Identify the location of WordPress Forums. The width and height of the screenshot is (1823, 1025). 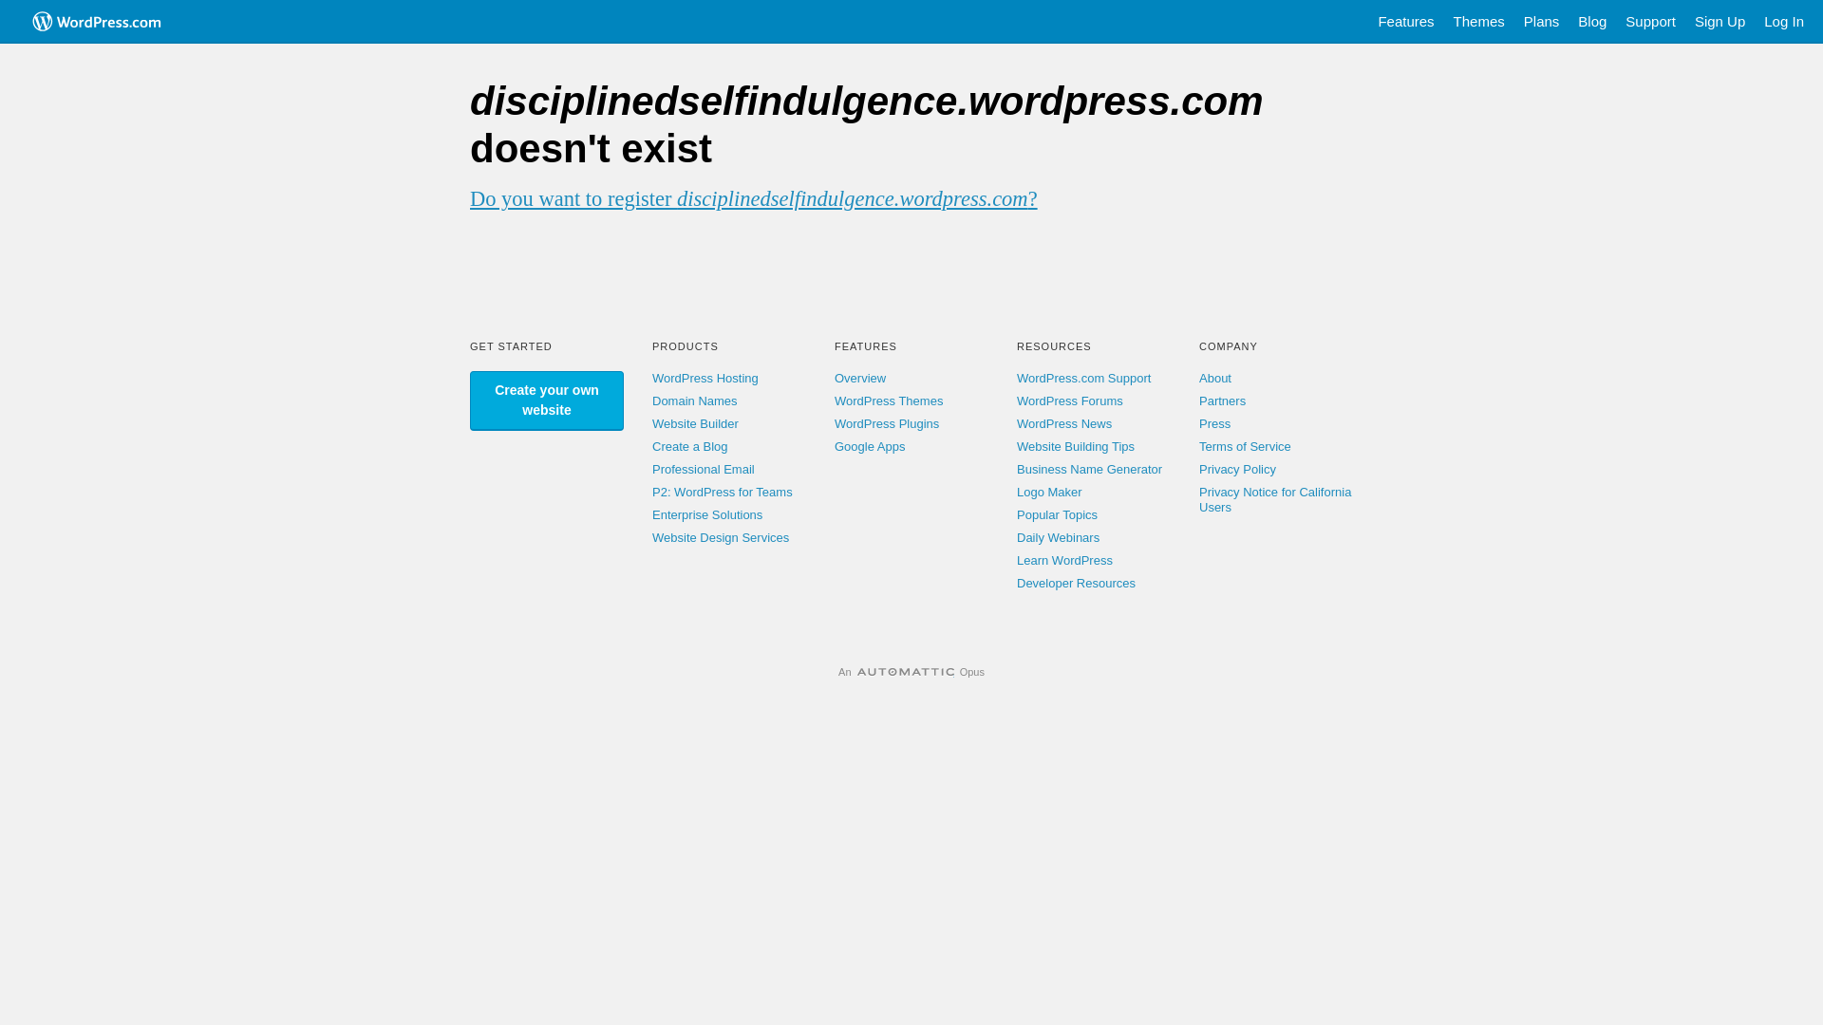
(1070, 401).